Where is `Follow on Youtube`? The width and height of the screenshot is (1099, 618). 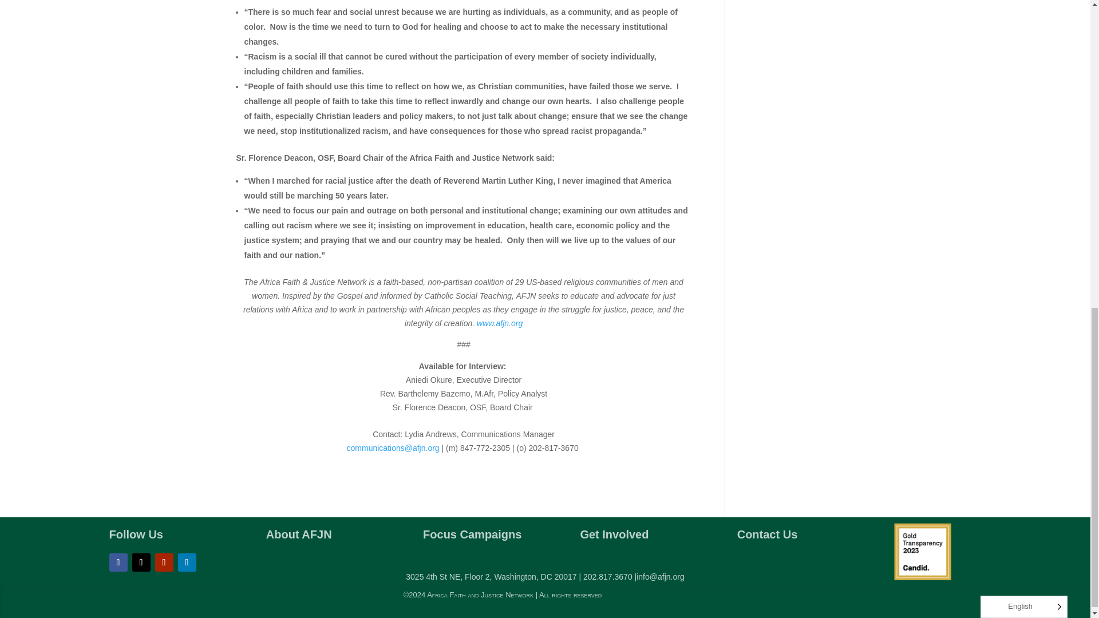 Follow on Youtube is located at coordinates (164, 561).